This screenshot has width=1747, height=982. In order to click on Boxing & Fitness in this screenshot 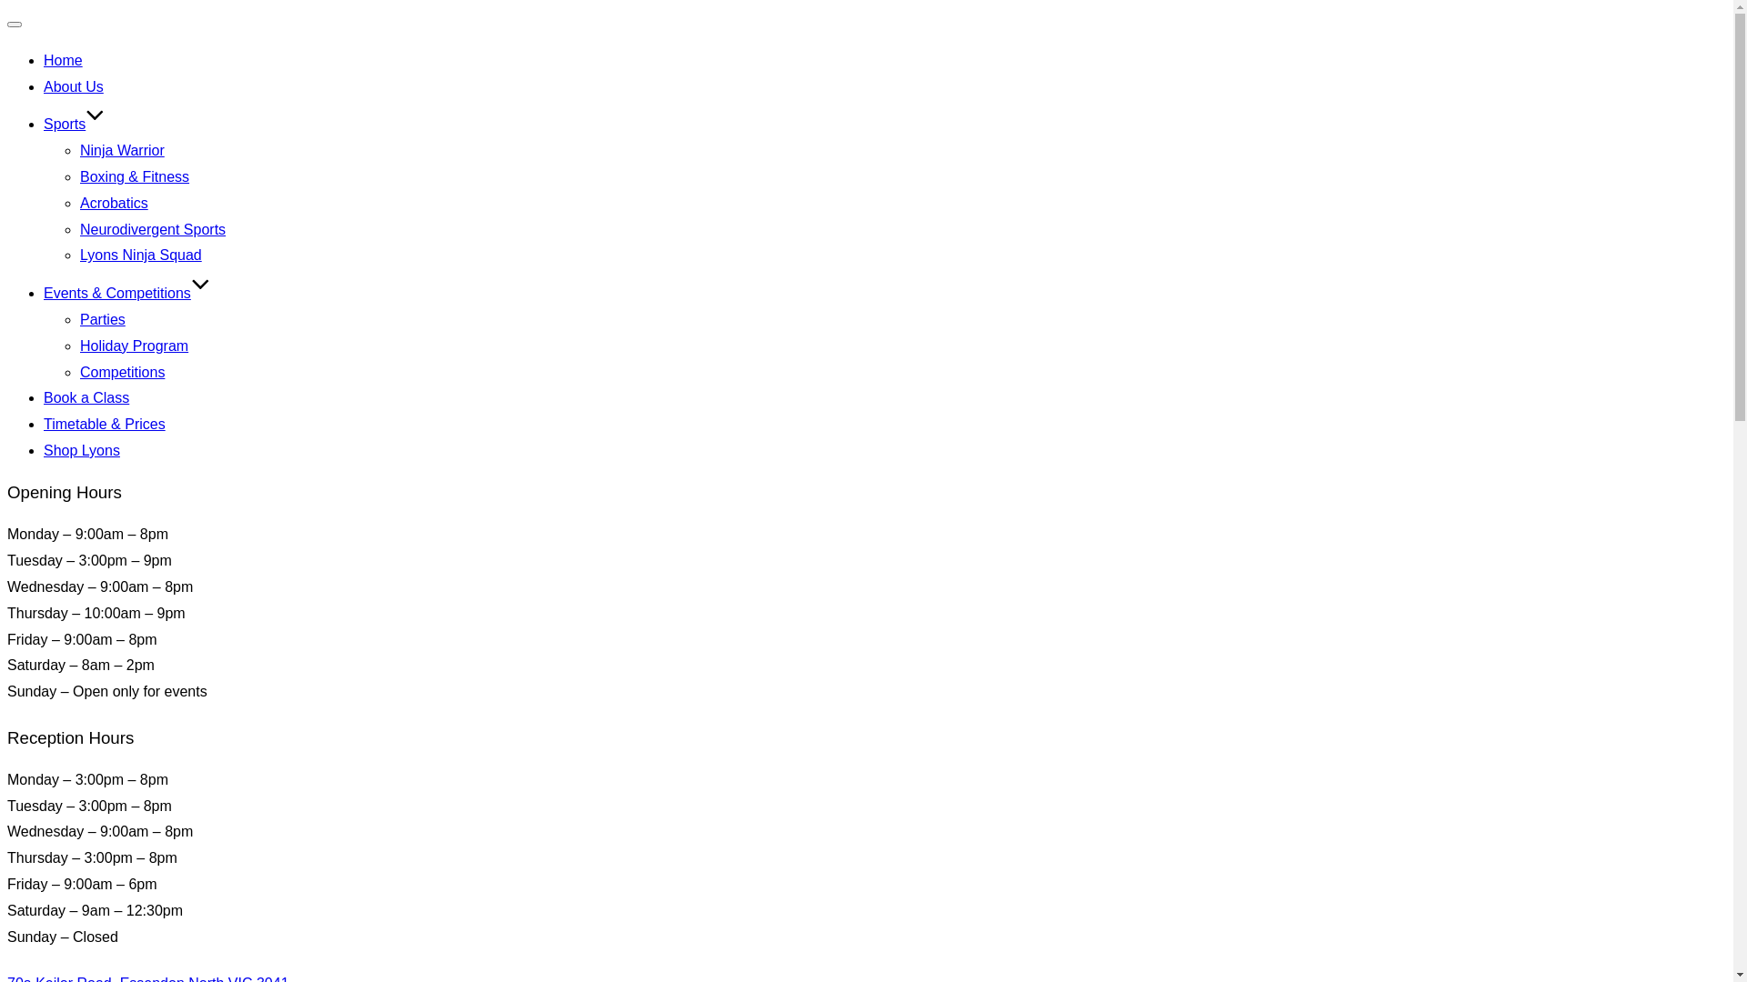, I will do `click(135, 176)`.